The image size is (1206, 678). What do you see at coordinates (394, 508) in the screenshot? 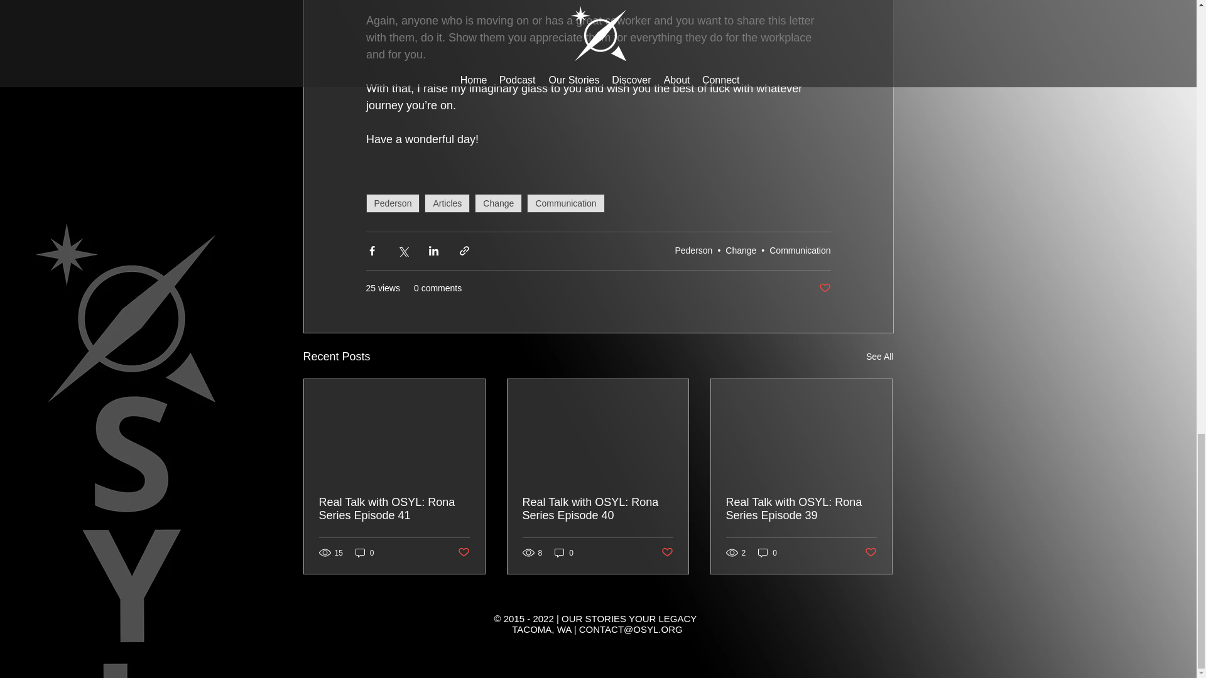
I see `Real Talk with OSYL: Rona Series Episode 41` at bounding box center [394, 508].